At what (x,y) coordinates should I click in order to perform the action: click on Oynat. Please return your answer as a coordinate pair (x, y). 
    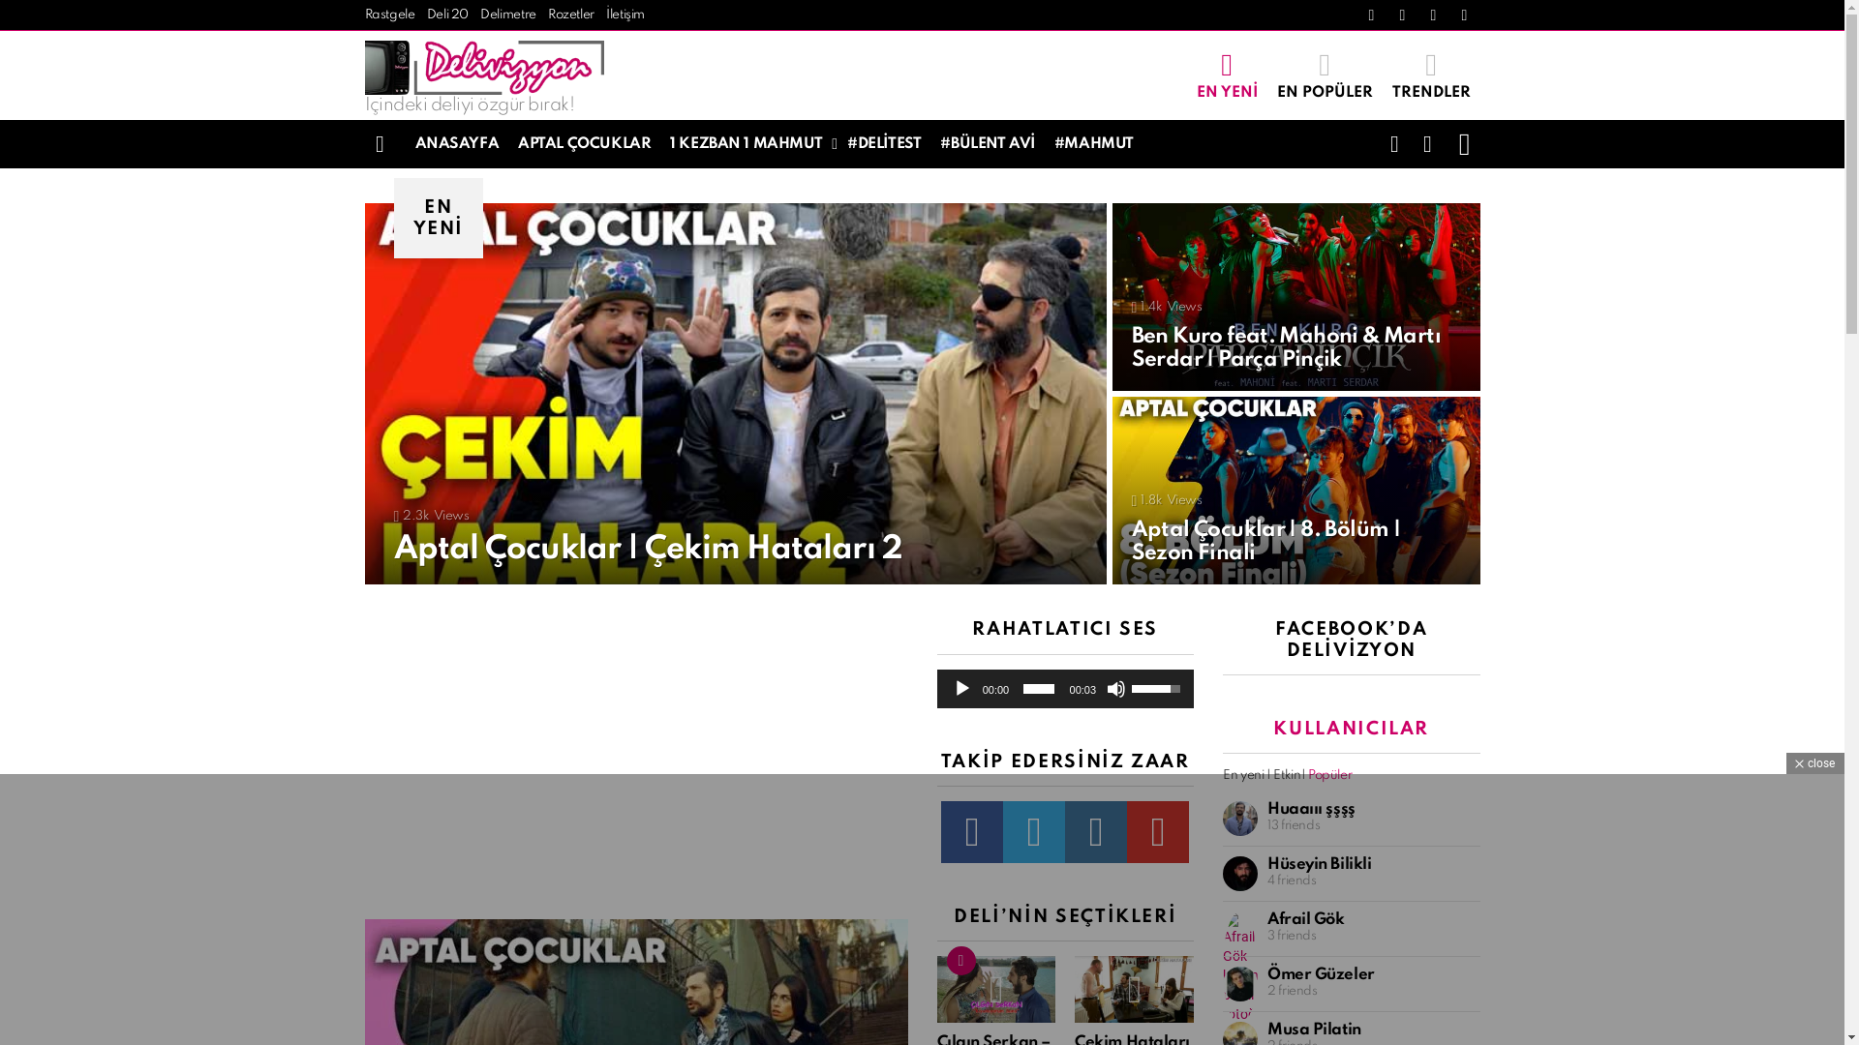
    Looking at the image, I should click on (962, 689).